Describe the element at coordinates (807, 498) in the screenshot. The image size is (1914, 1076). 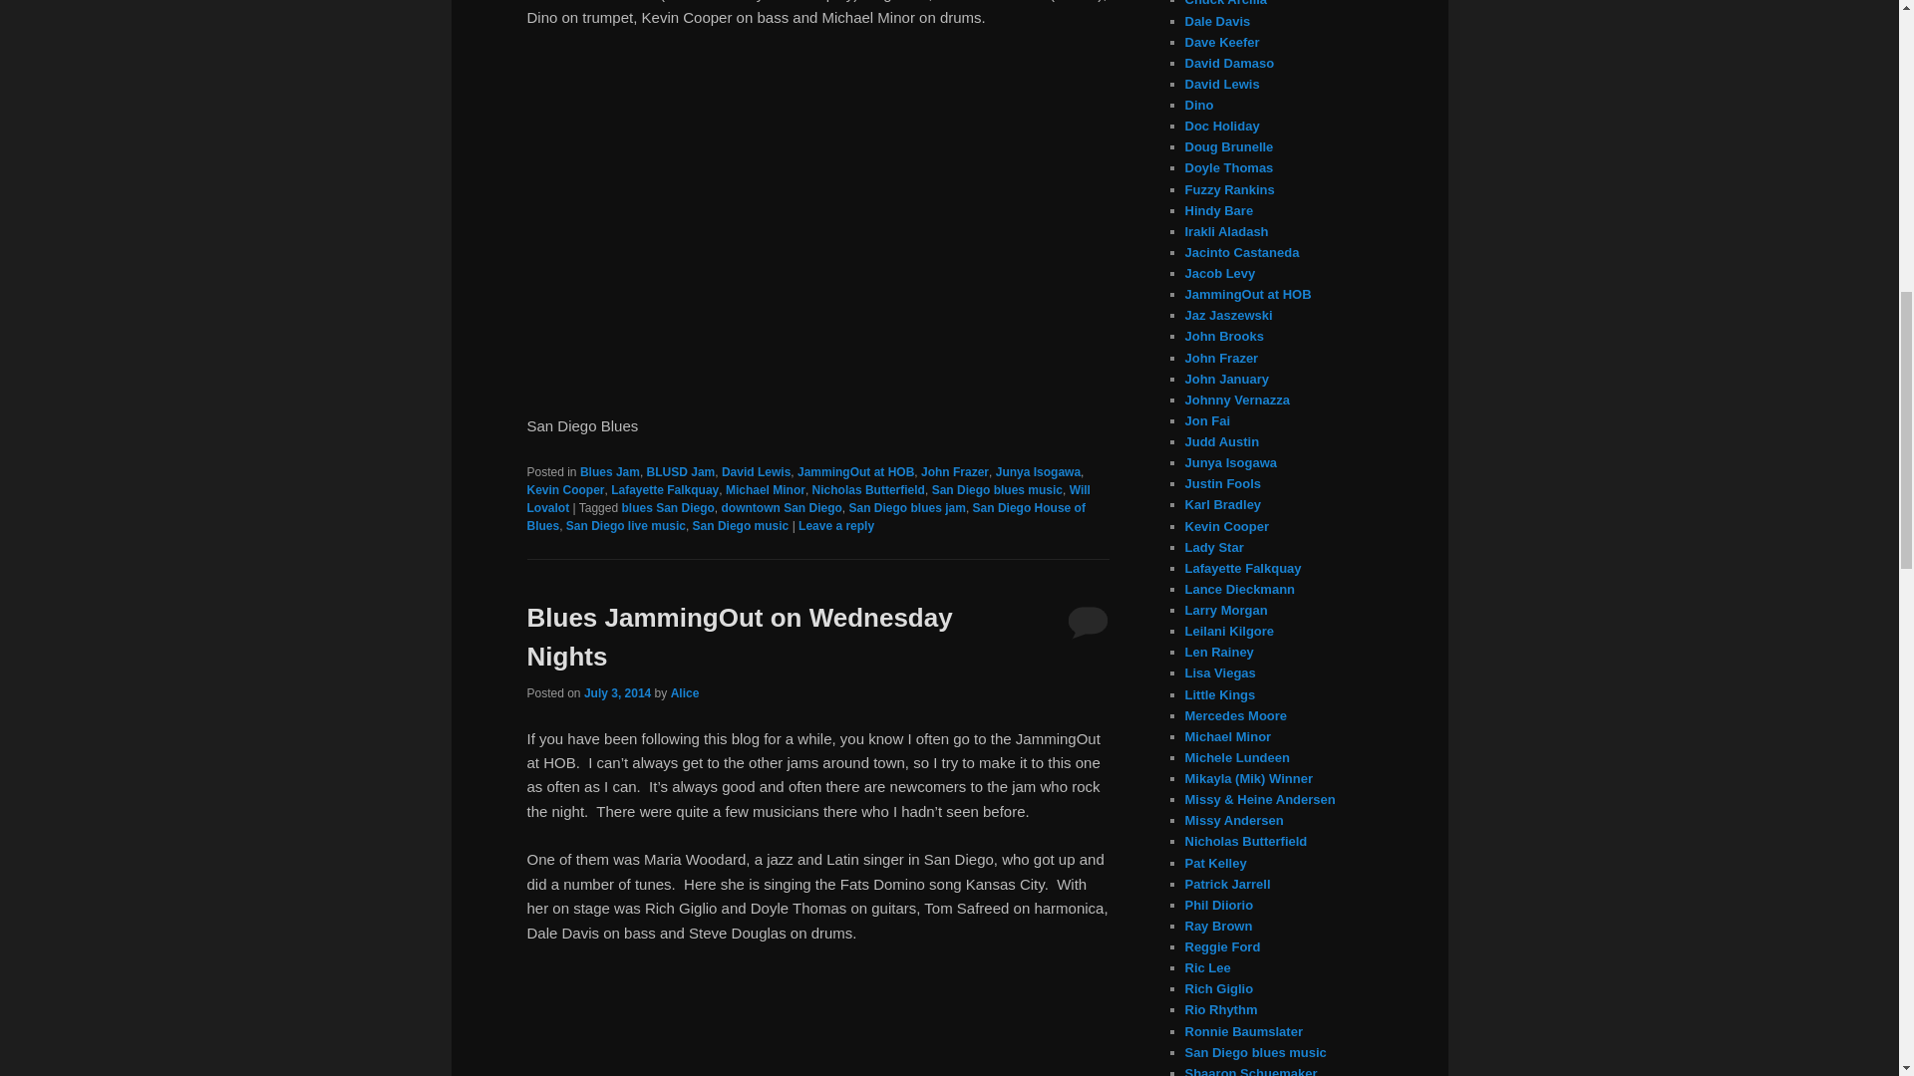
I see `Will Lovalot` at that location.